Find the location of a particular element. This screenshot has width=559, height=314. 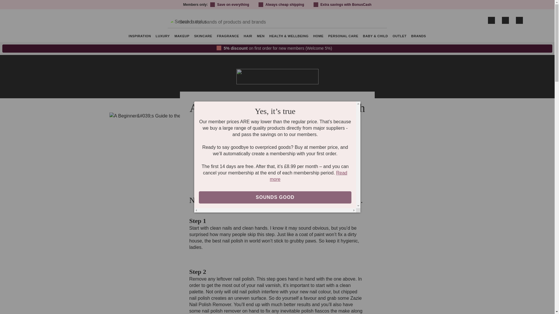

MAKEUP is located at coordinates (182, 37).